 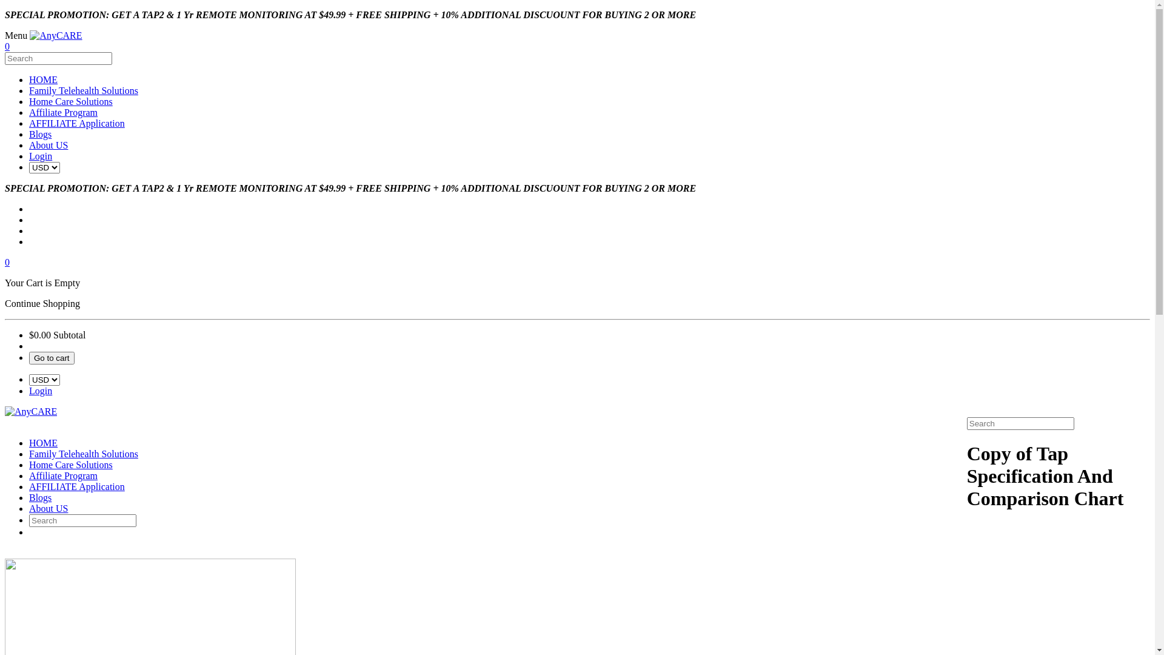 I want to click on HOME, so click(x=44, y=443).